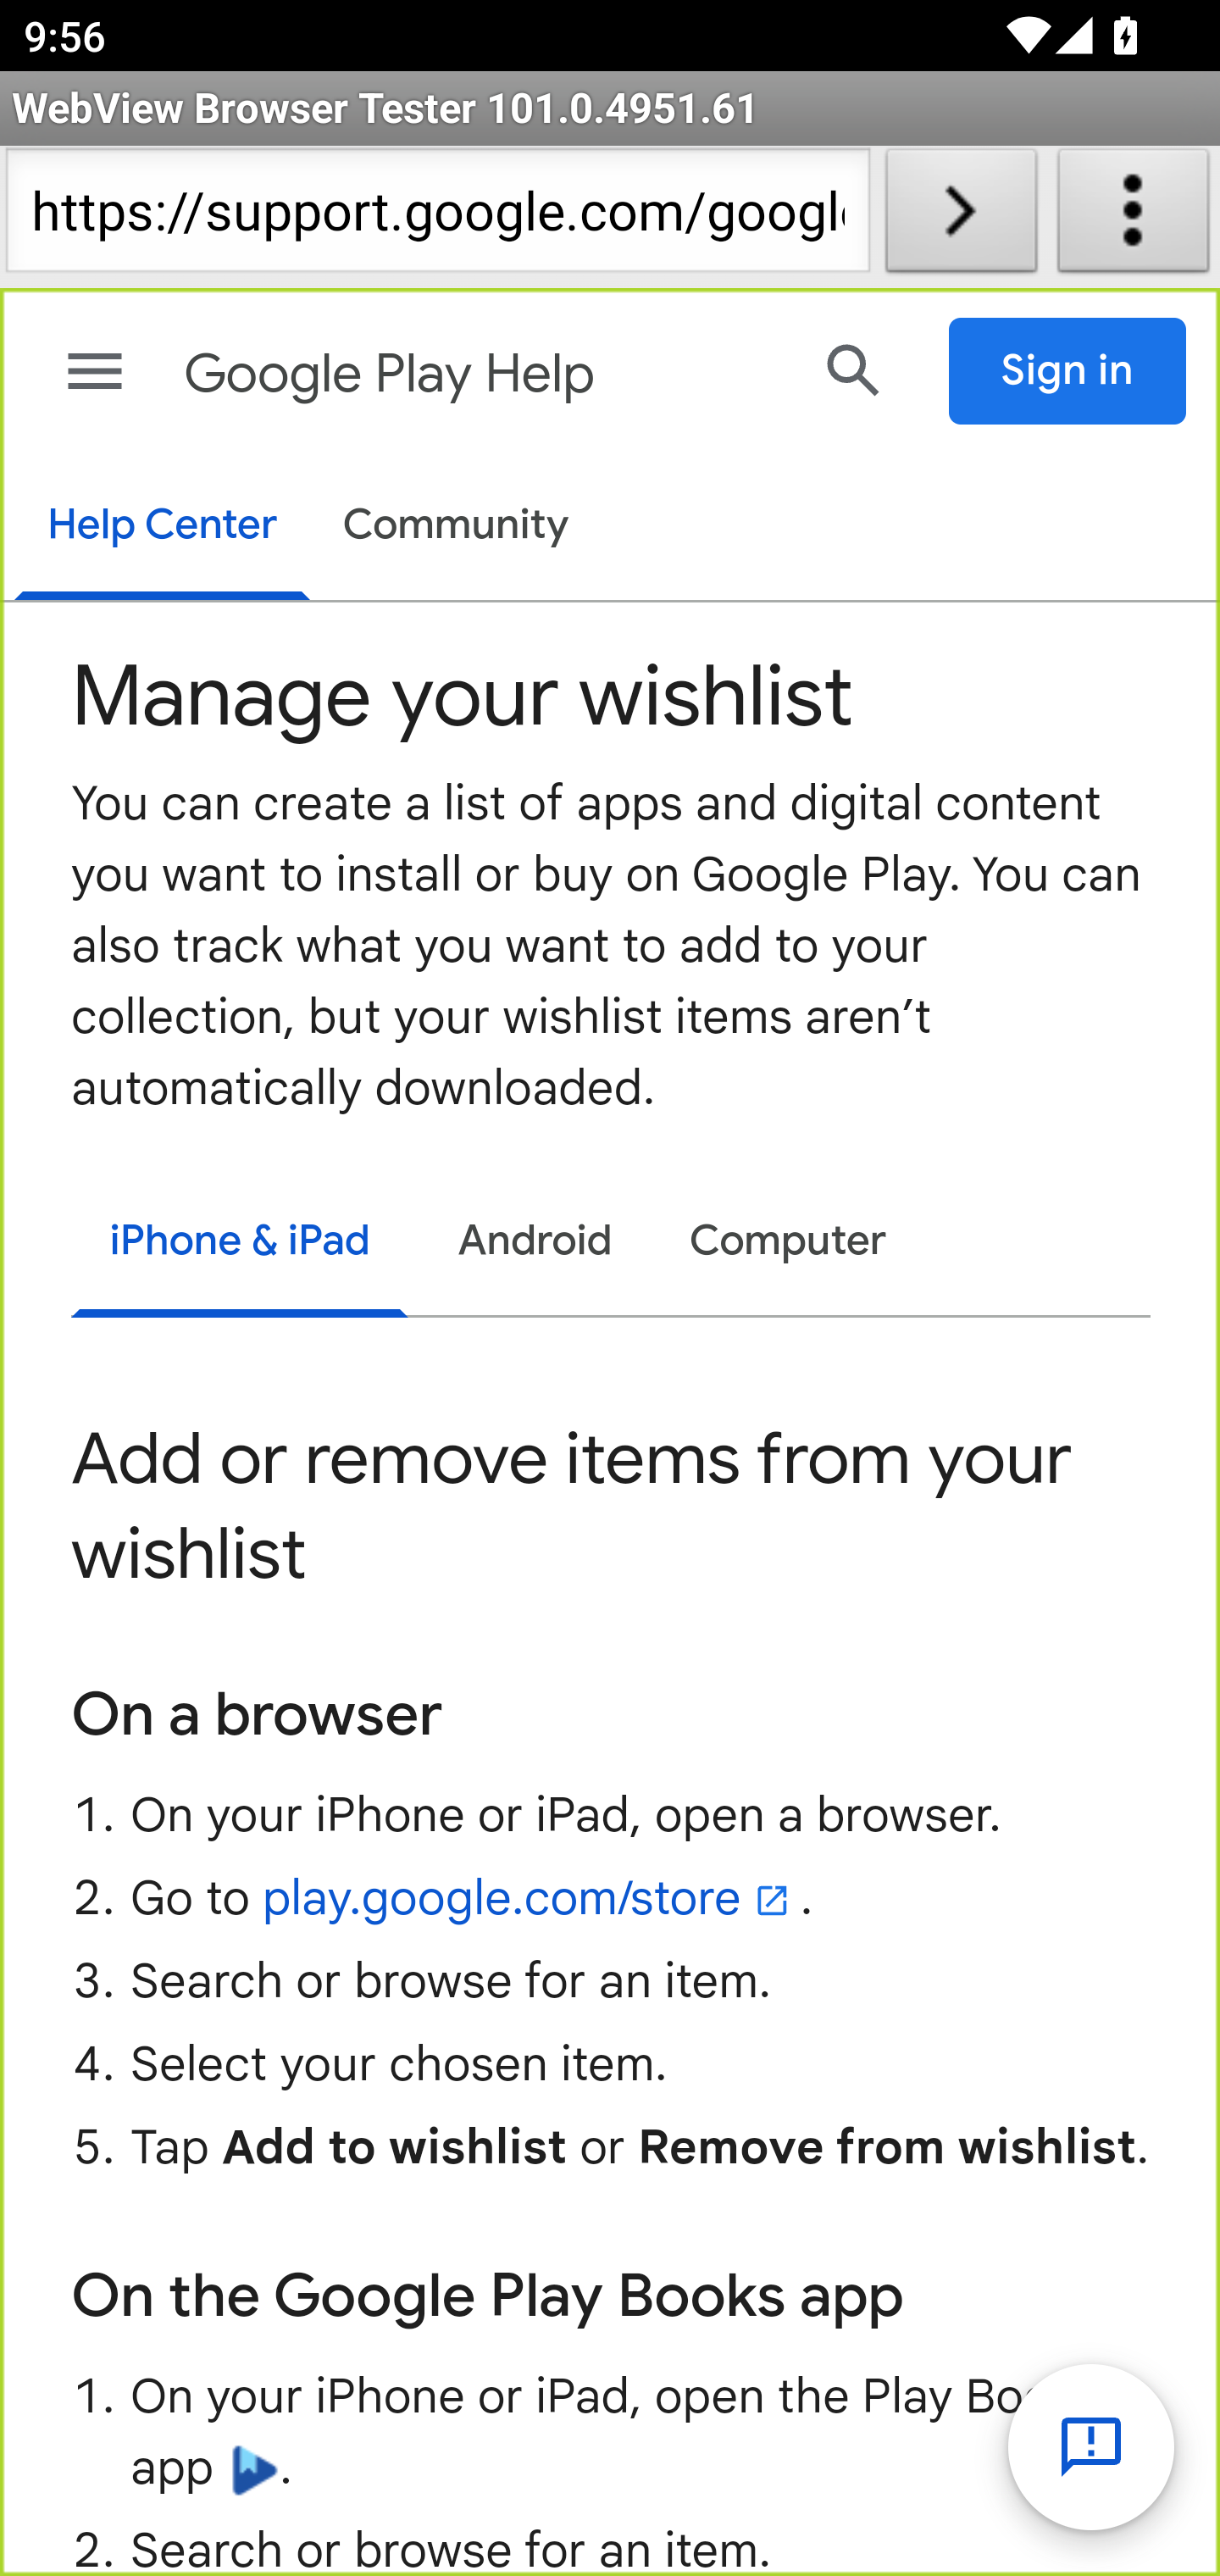 Image resolution: width=1220 pixels, height=2576 pixels. What do you see at coordinates (788, 1242) in the screenshot?
I see `Computer` at bounding box center [788, 1242].